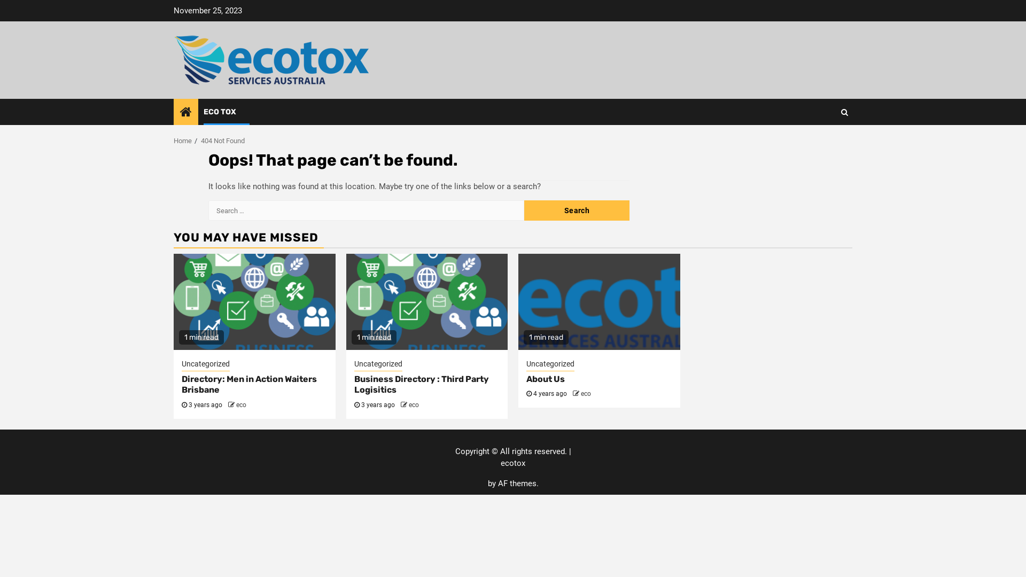  Describe the element at coordinates (220, 112) in the screenshot. I see `ECO TOX` at that location.